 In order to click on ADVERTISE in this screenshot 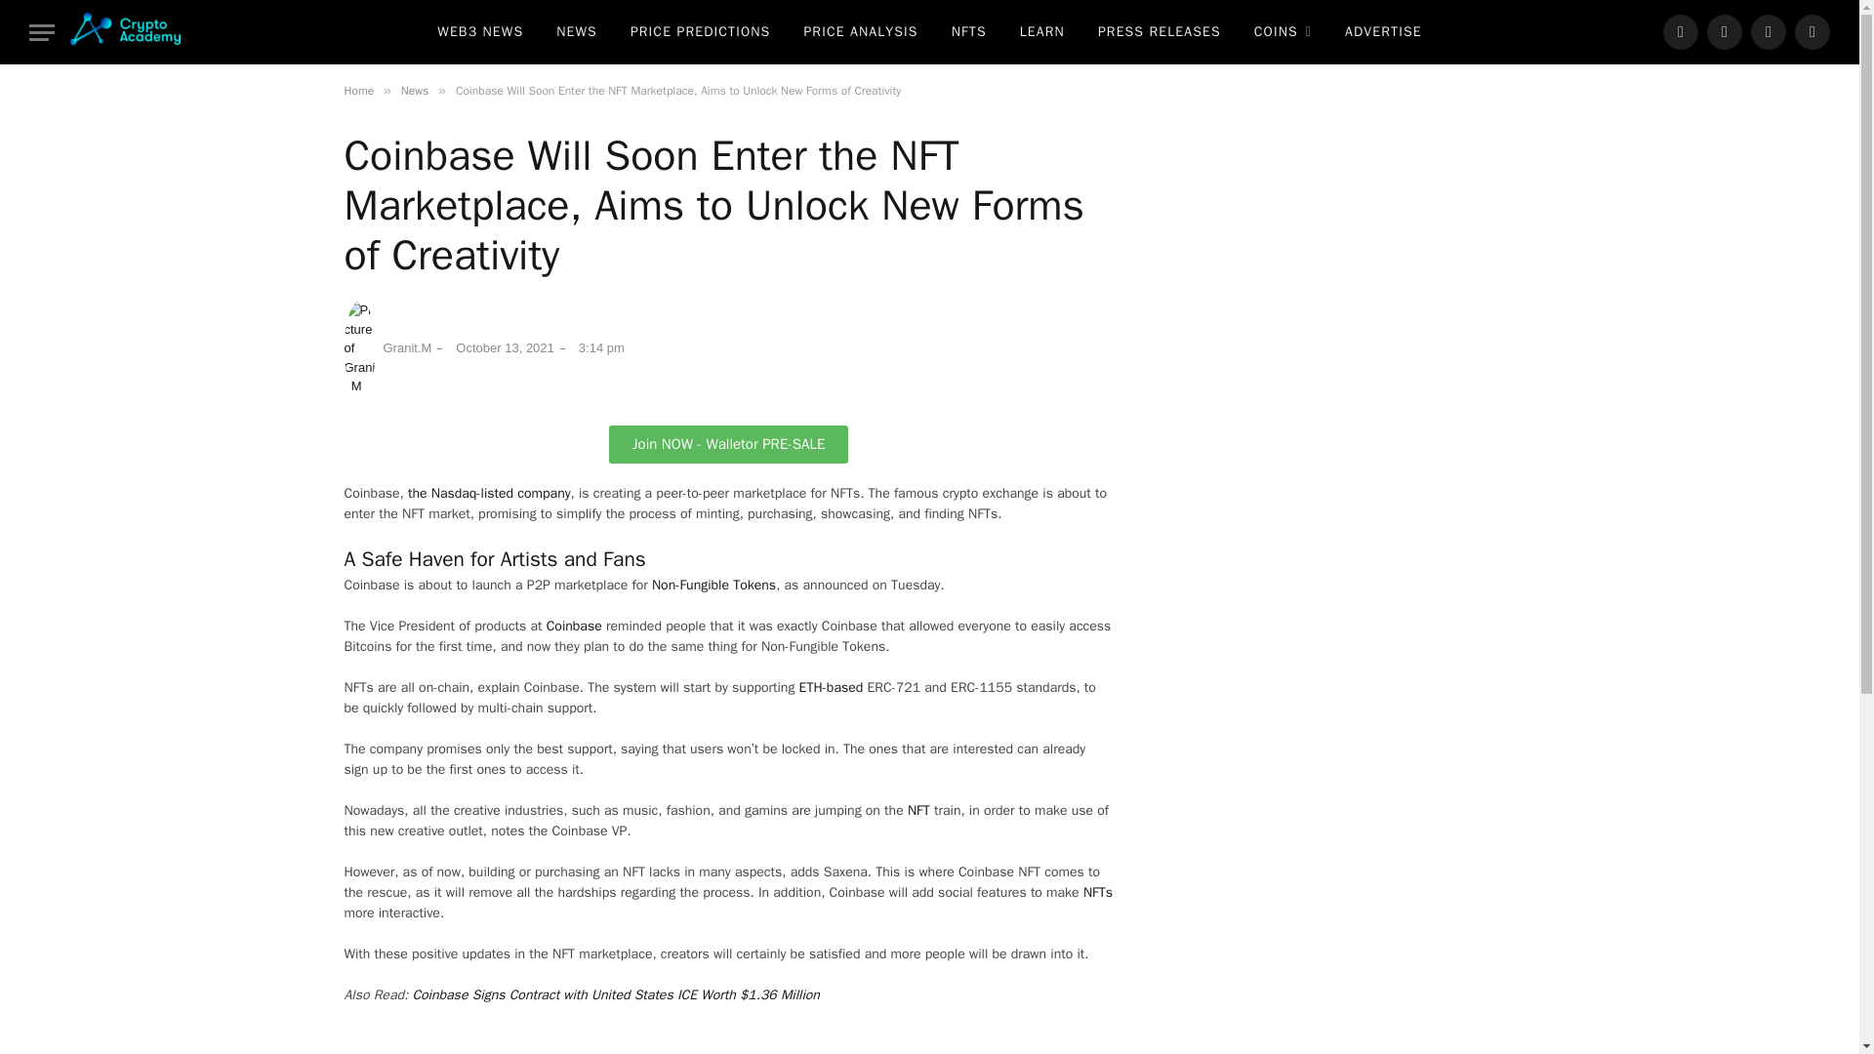, I will do `click(1384, 31)`.